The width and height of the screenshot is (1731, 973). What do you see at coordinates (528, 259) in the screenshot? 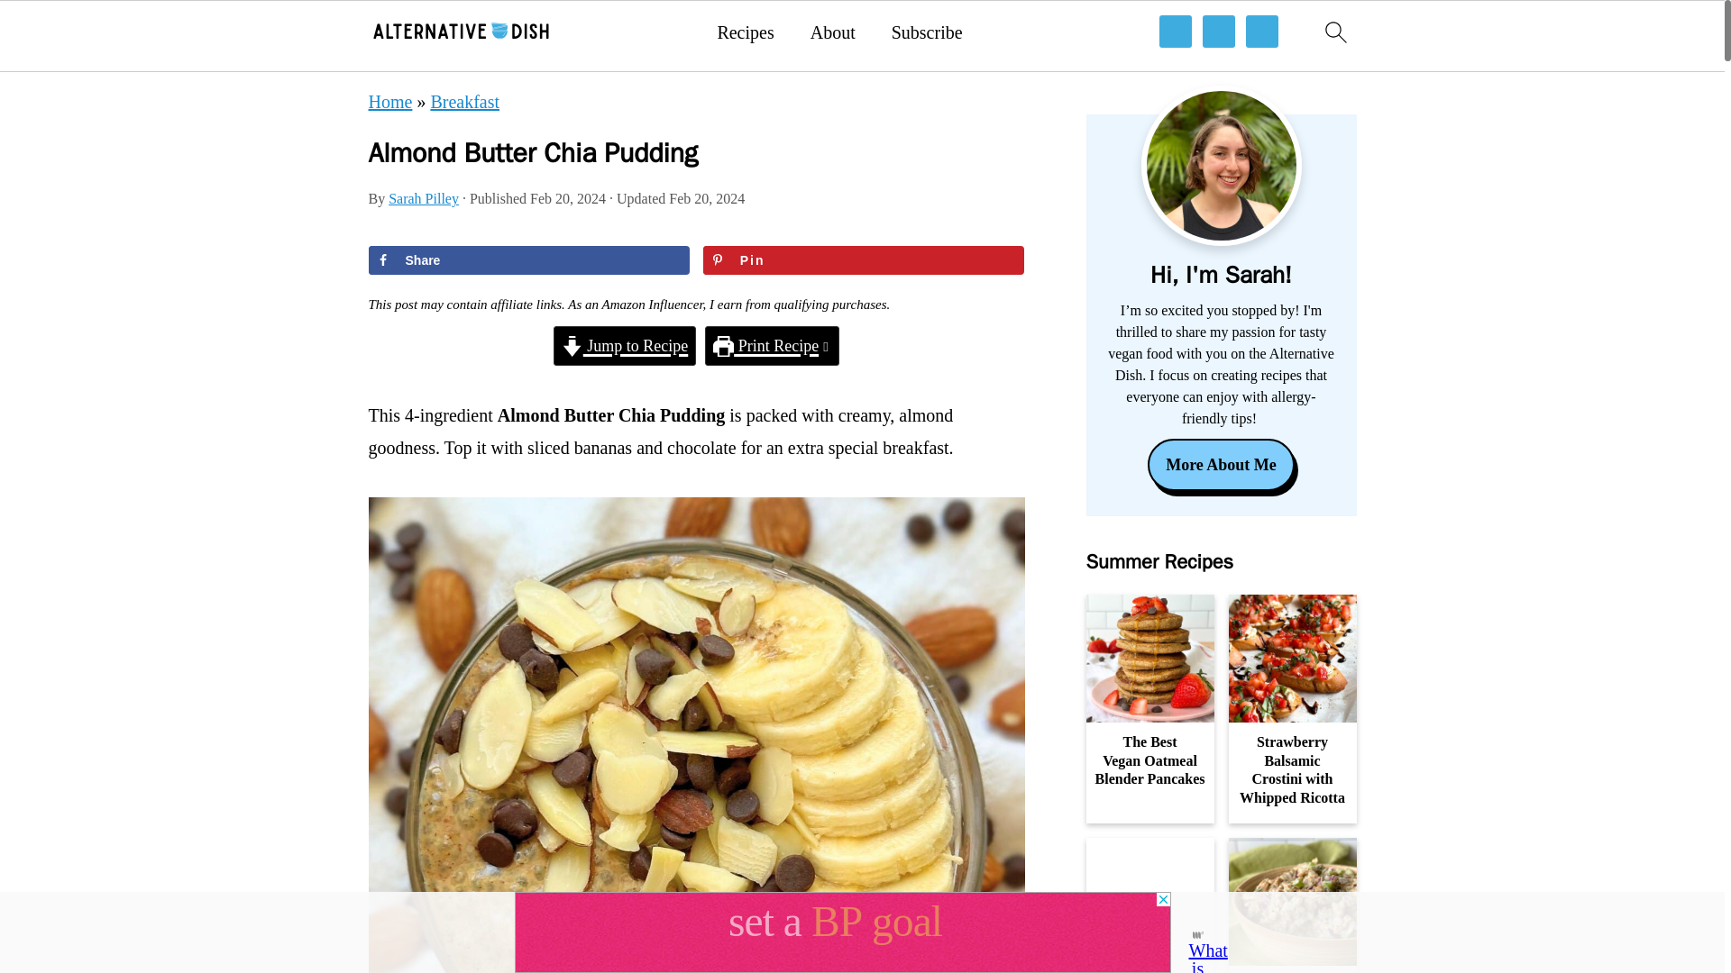
I see `Share on Facebook` at bounding box center [528, 259].